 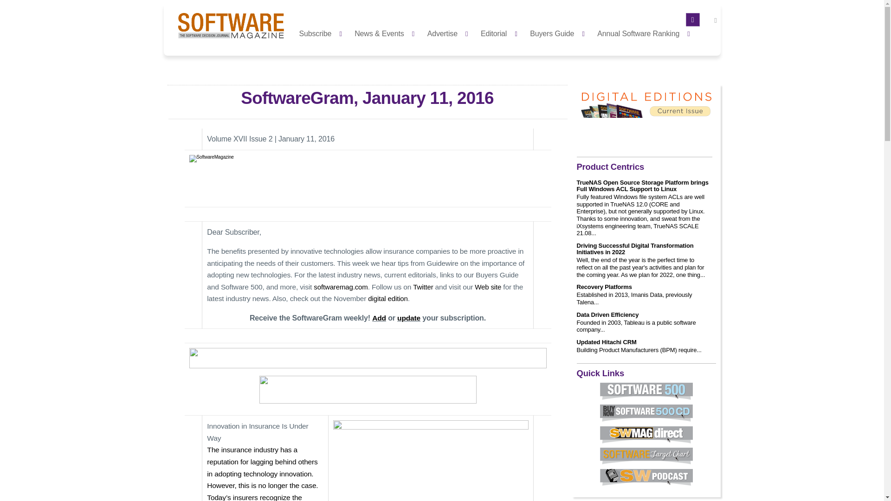 What do you see at coordinates (560, 32) in the screenshot?
I see `Buyers Guide` at bounding box center [560, 32].